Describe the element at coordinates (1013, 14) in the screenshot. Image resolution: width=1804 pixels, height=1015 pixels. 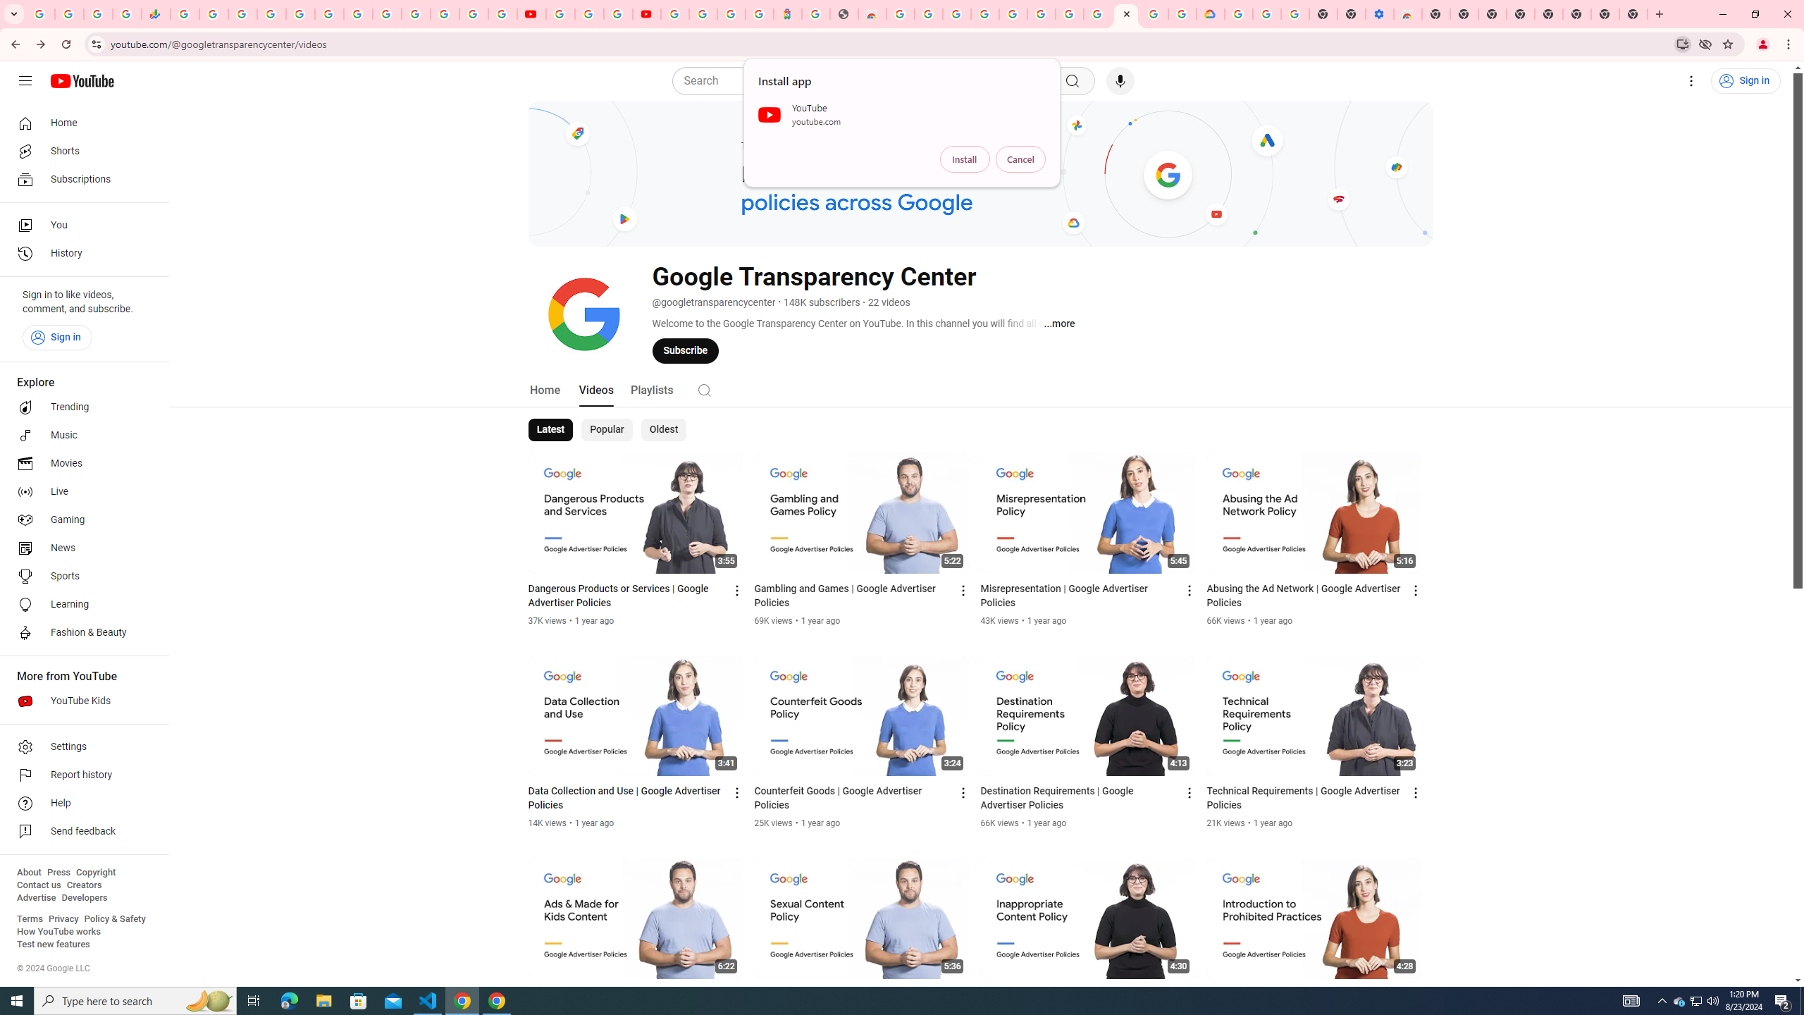
I see `Sign in - Google Accounts` at that location.